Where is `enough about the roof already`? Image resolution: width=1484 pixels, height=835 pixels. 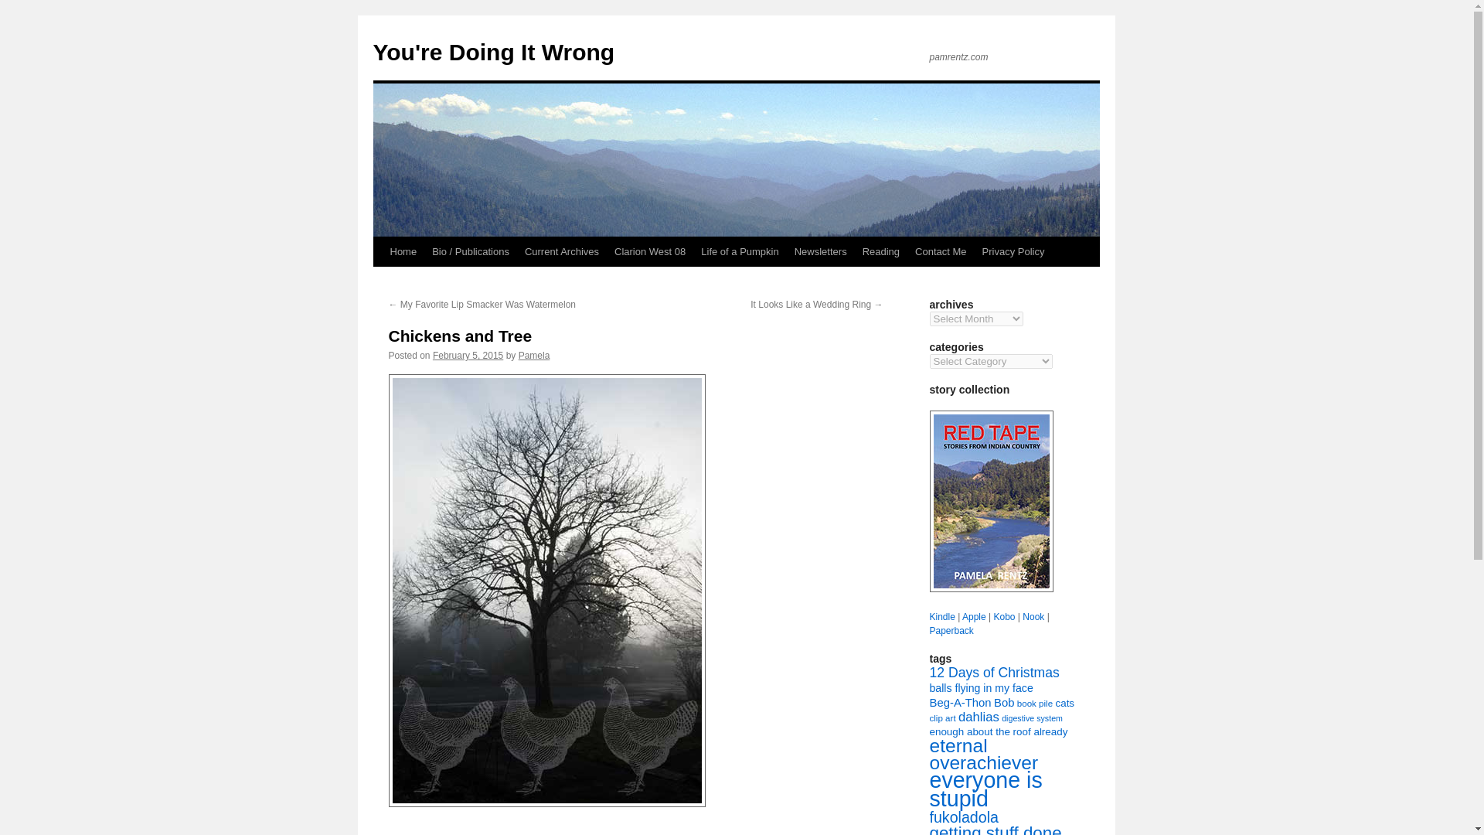
enough about the roof already is located at coordinates (997, 731).